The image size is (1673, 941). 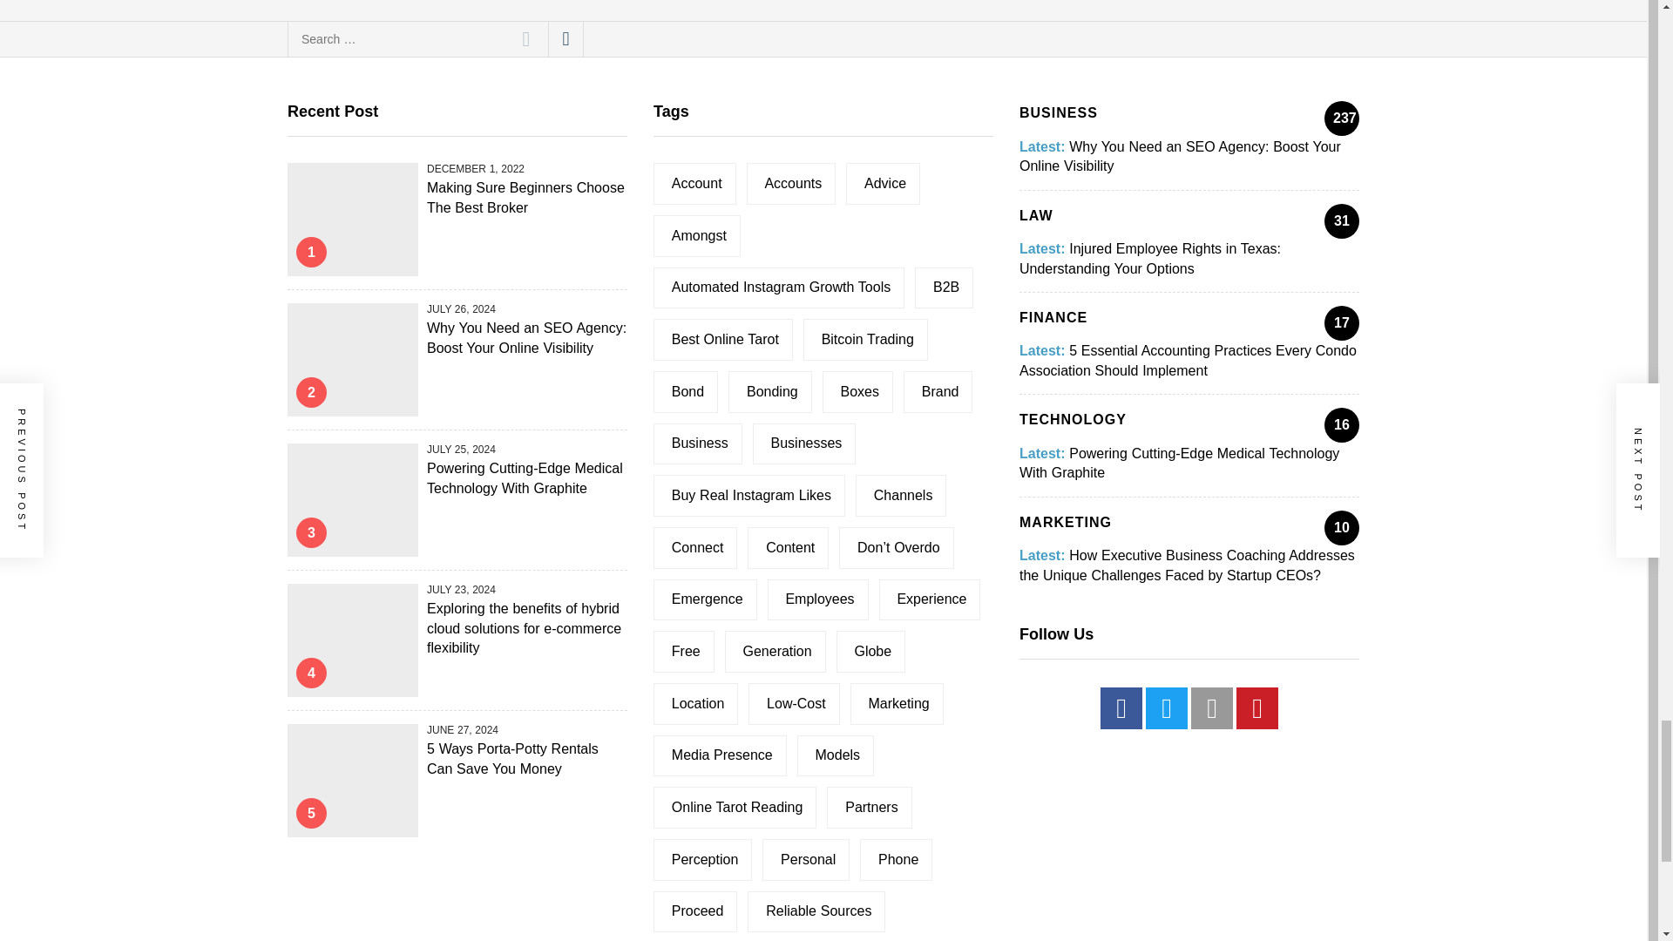 What do you see at coordinates (1256, 708) in the screenshot?
I see `Pinterest` at bounding box center [1256, 708].